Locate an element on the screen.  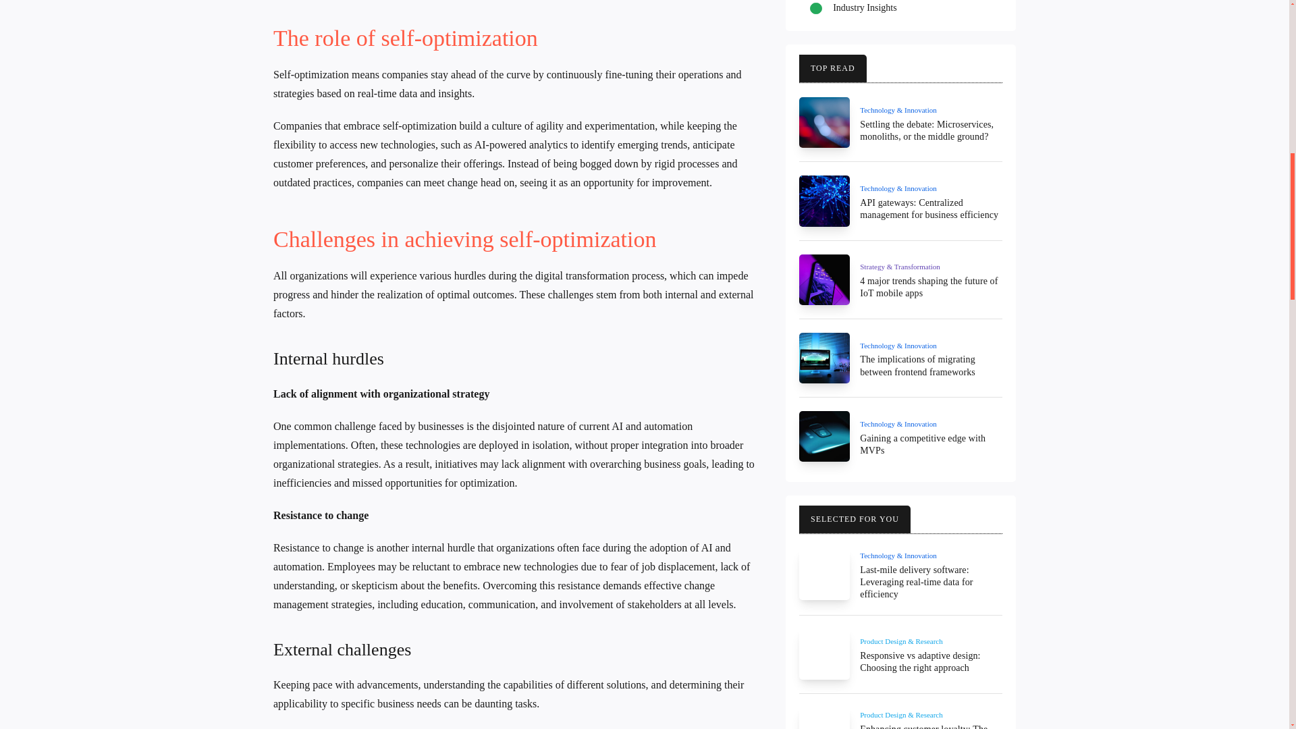
Industry Insights is located at coordinates (865, 8).